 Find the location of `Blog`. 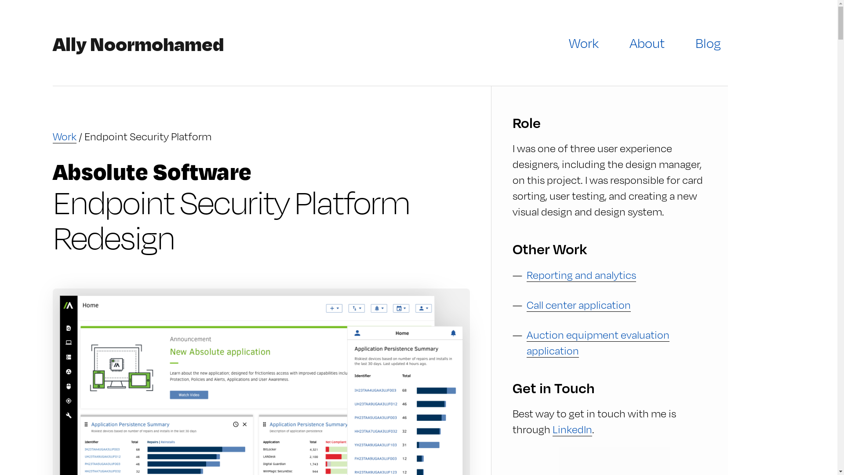

Blog is located at coordinates (708, 43).